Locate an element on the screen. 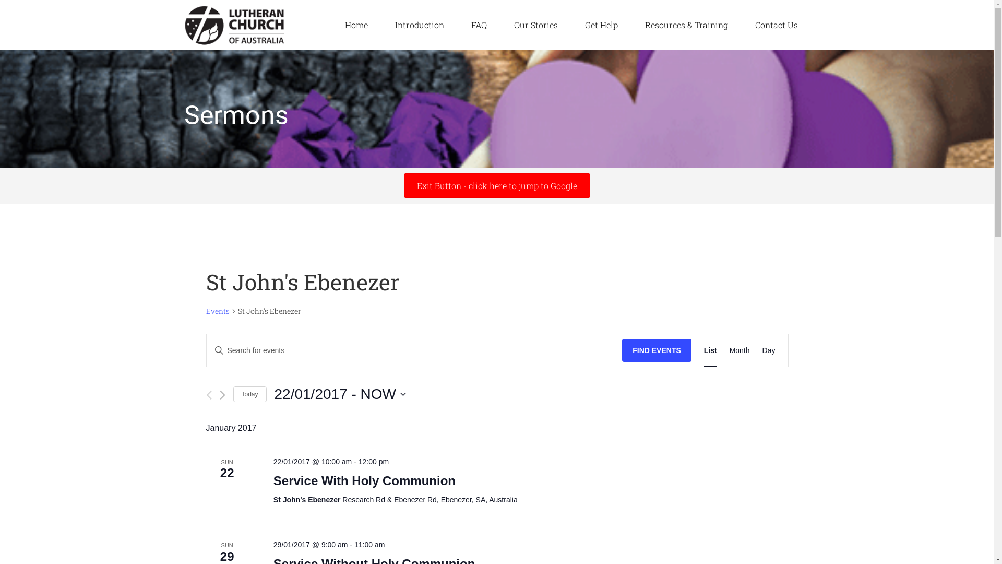 Image resolution: width=1002 pixels, height=564 pixels. Our Stories is located at coordinates (535, 25).